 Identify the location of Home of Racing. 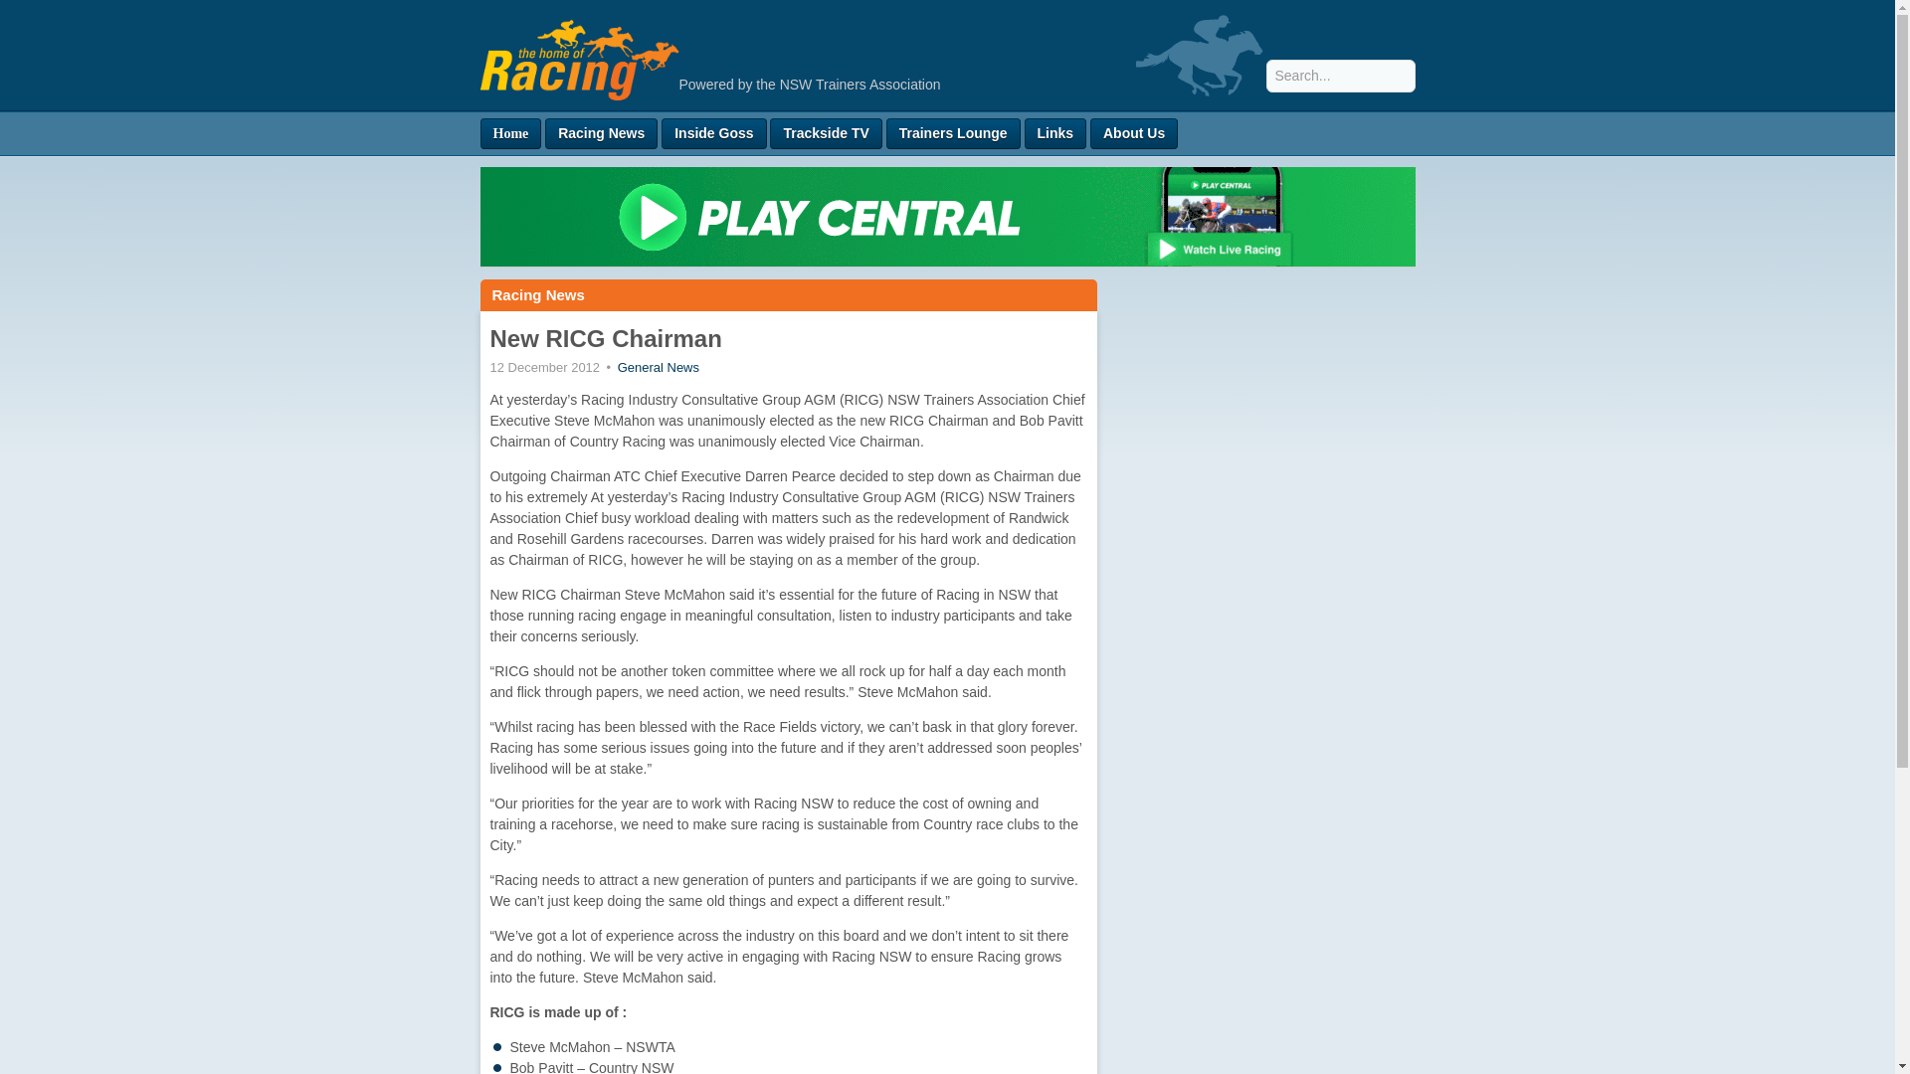
(578, 89).